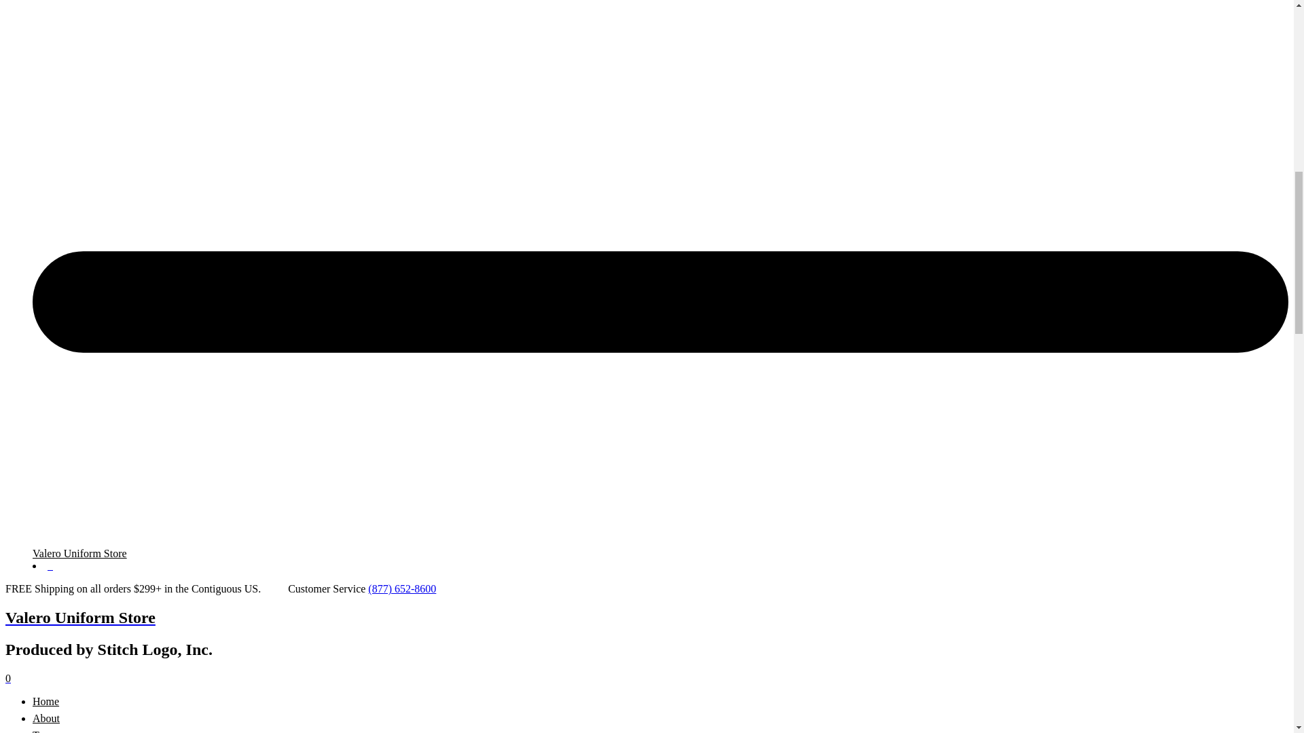  What do you see at coordinates (46, 718) in the screenshot?
I see `About` at bounding box center [46, 718].